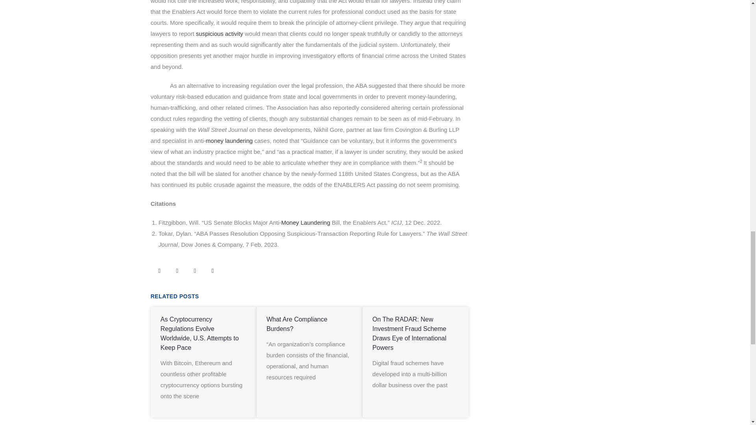  Describe the element at coordinates (229, 140) in the screenshot. I see `money laundering` at that location.